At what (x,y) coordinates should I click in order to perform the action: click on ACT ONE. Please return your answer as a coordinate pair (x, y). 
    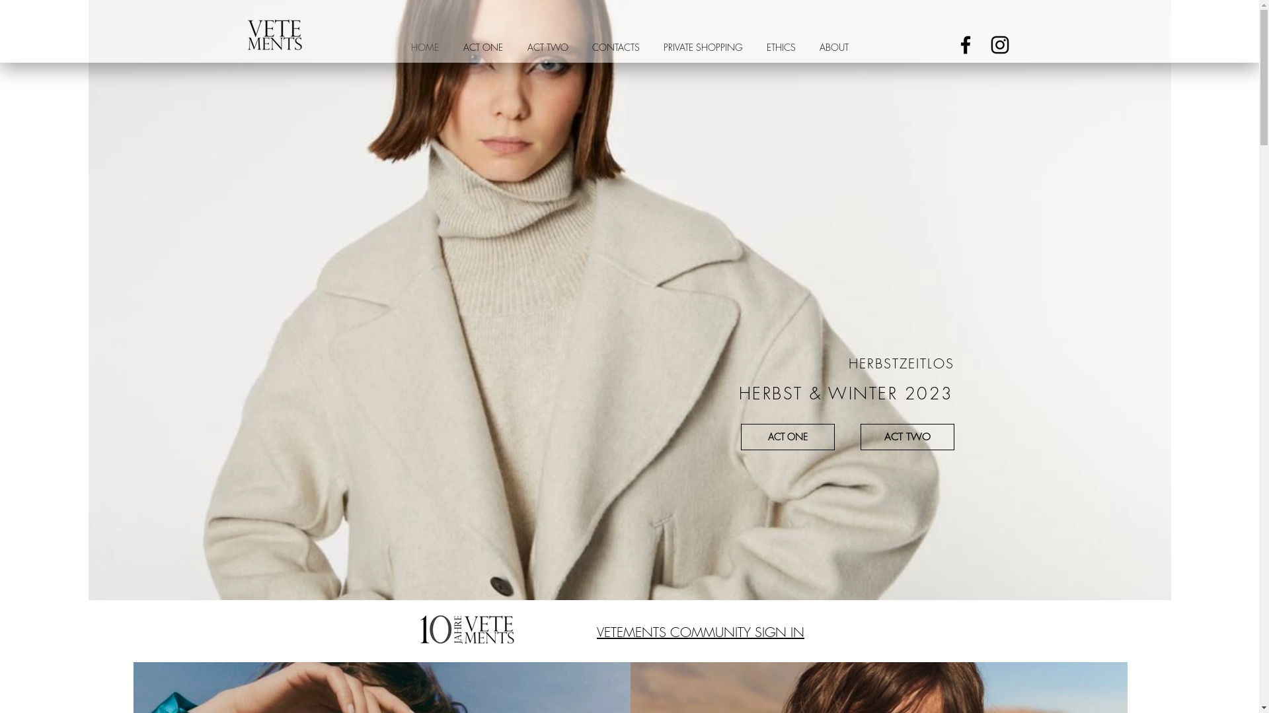
    Looking at the image, I should click on (787, 437).